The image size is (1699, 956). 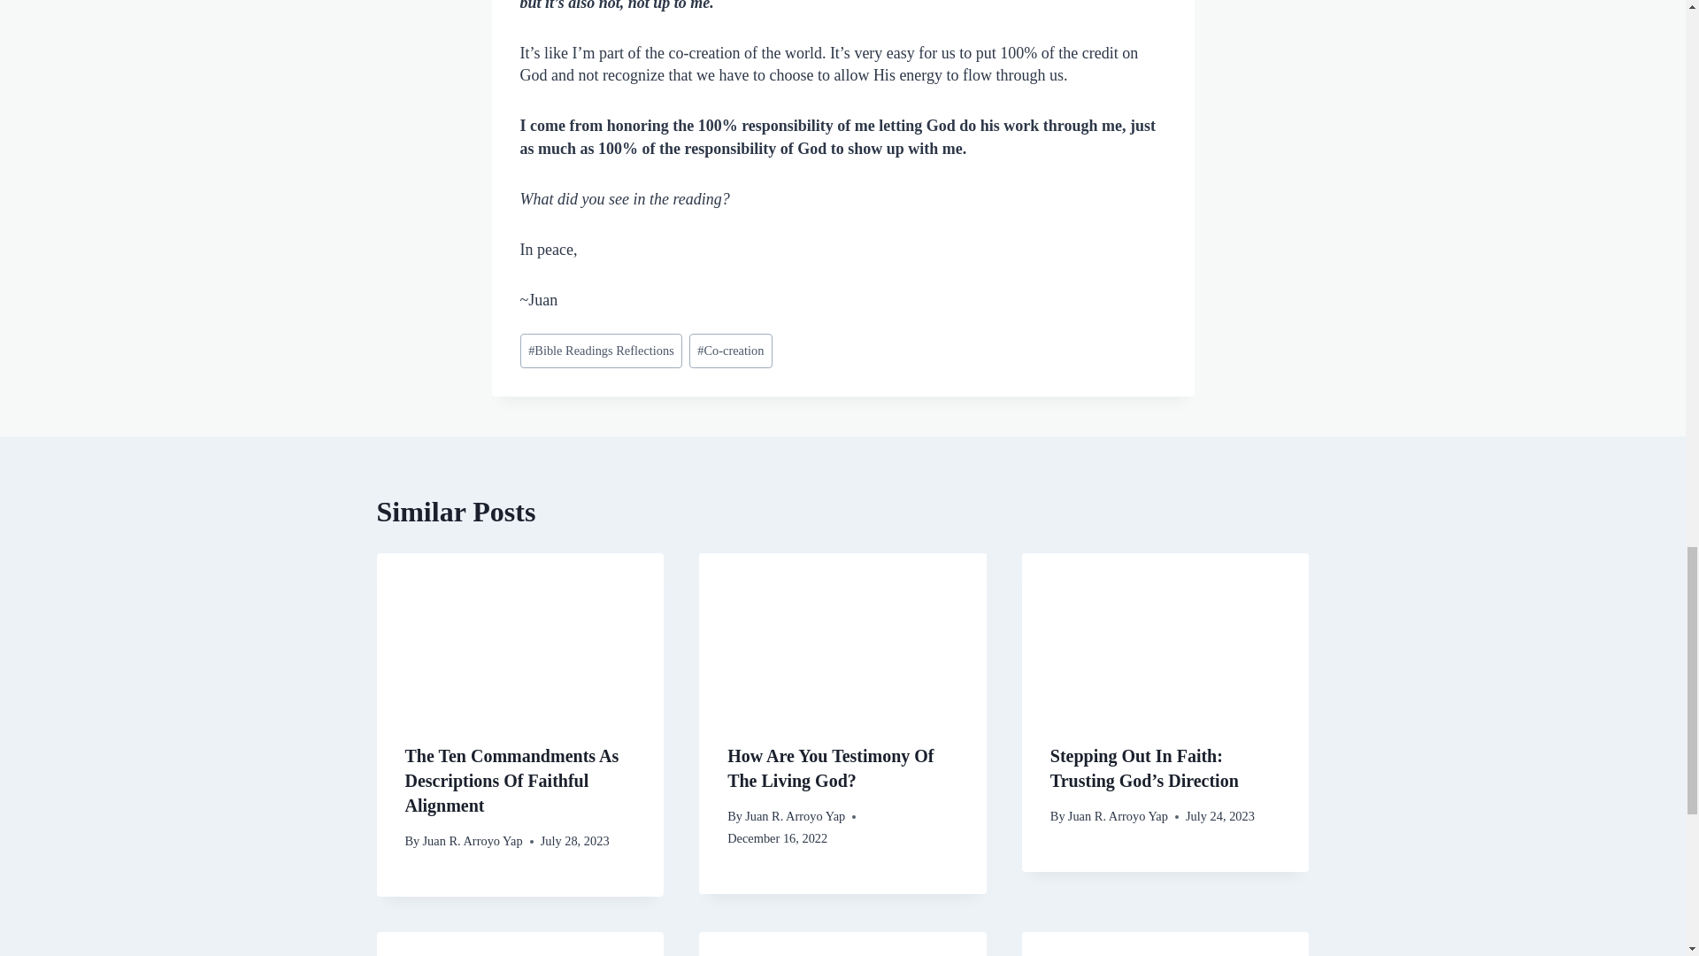 What do you see at coordinates (830, 768) in the screenshot?
I see `How Are You Testimony Of The Living God?` at bounding box center [830, 768].